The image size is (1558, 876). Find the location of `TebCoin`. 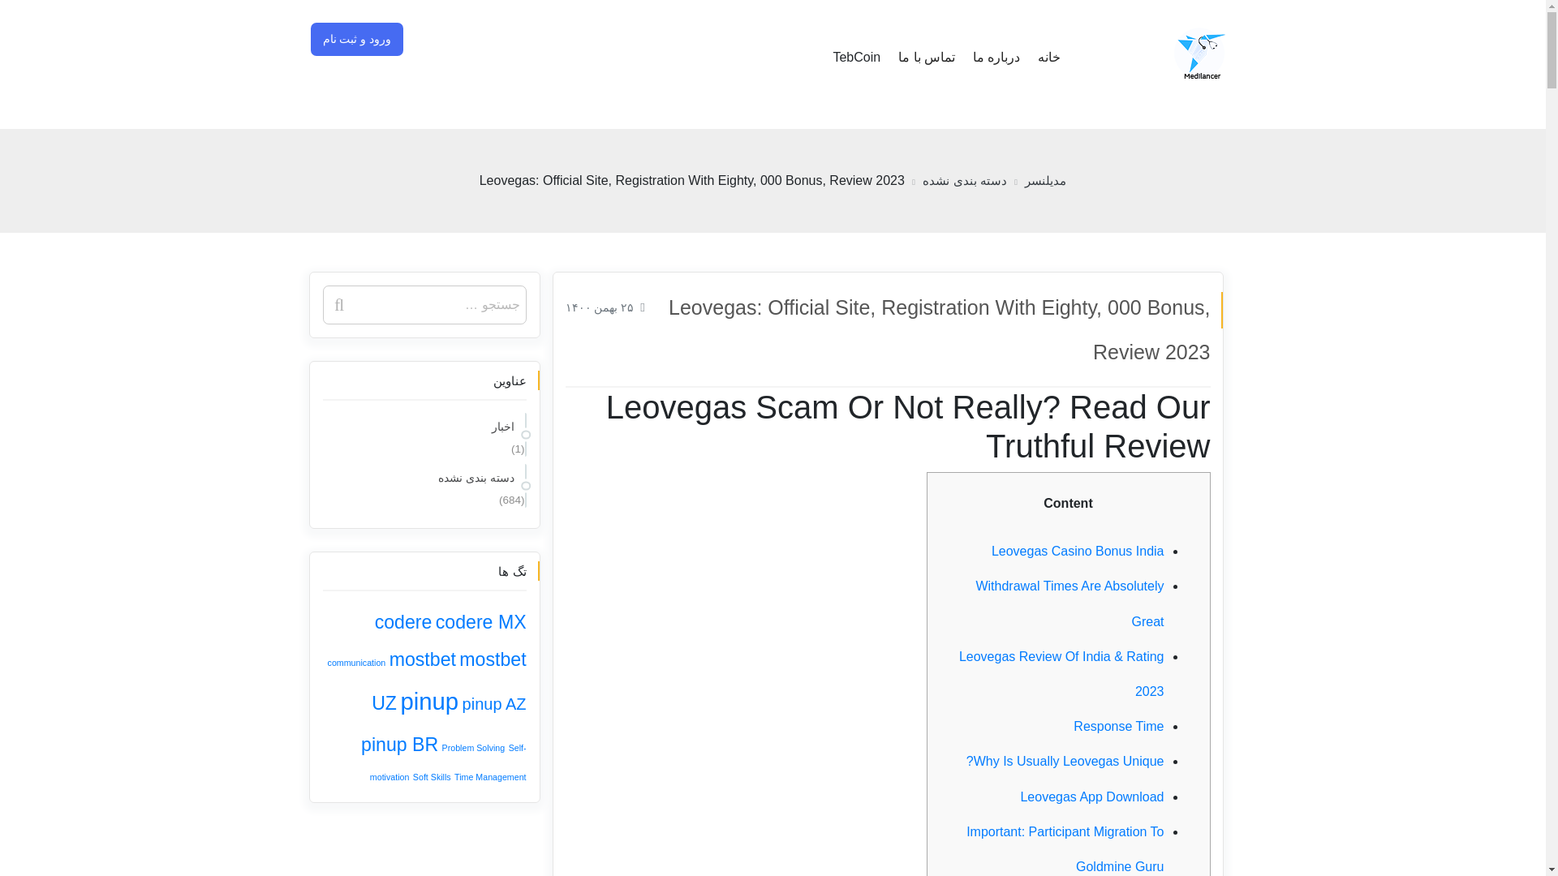

TebCoin is located at coordinates (855, 58).